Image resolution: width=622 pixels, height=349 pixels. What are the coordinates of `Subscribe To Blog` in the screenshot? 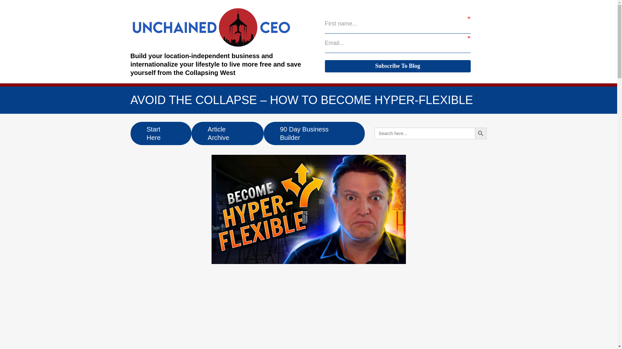 It's located at (397, 66).